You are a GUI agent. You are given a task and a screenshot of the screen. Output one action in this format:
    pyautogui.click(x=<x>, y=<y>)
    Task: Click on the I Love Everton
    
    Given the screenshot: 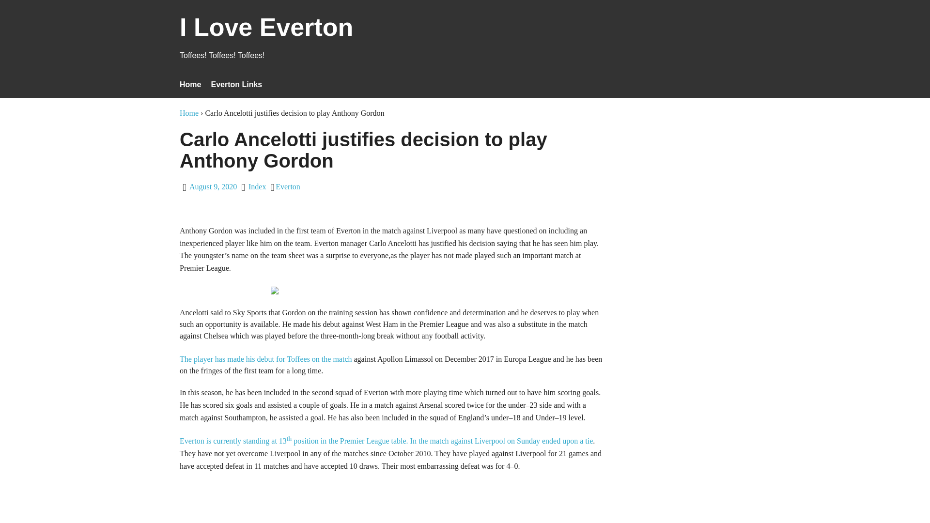 What is the action you would take?
    pyautogui.click(x=266, y=33)
    